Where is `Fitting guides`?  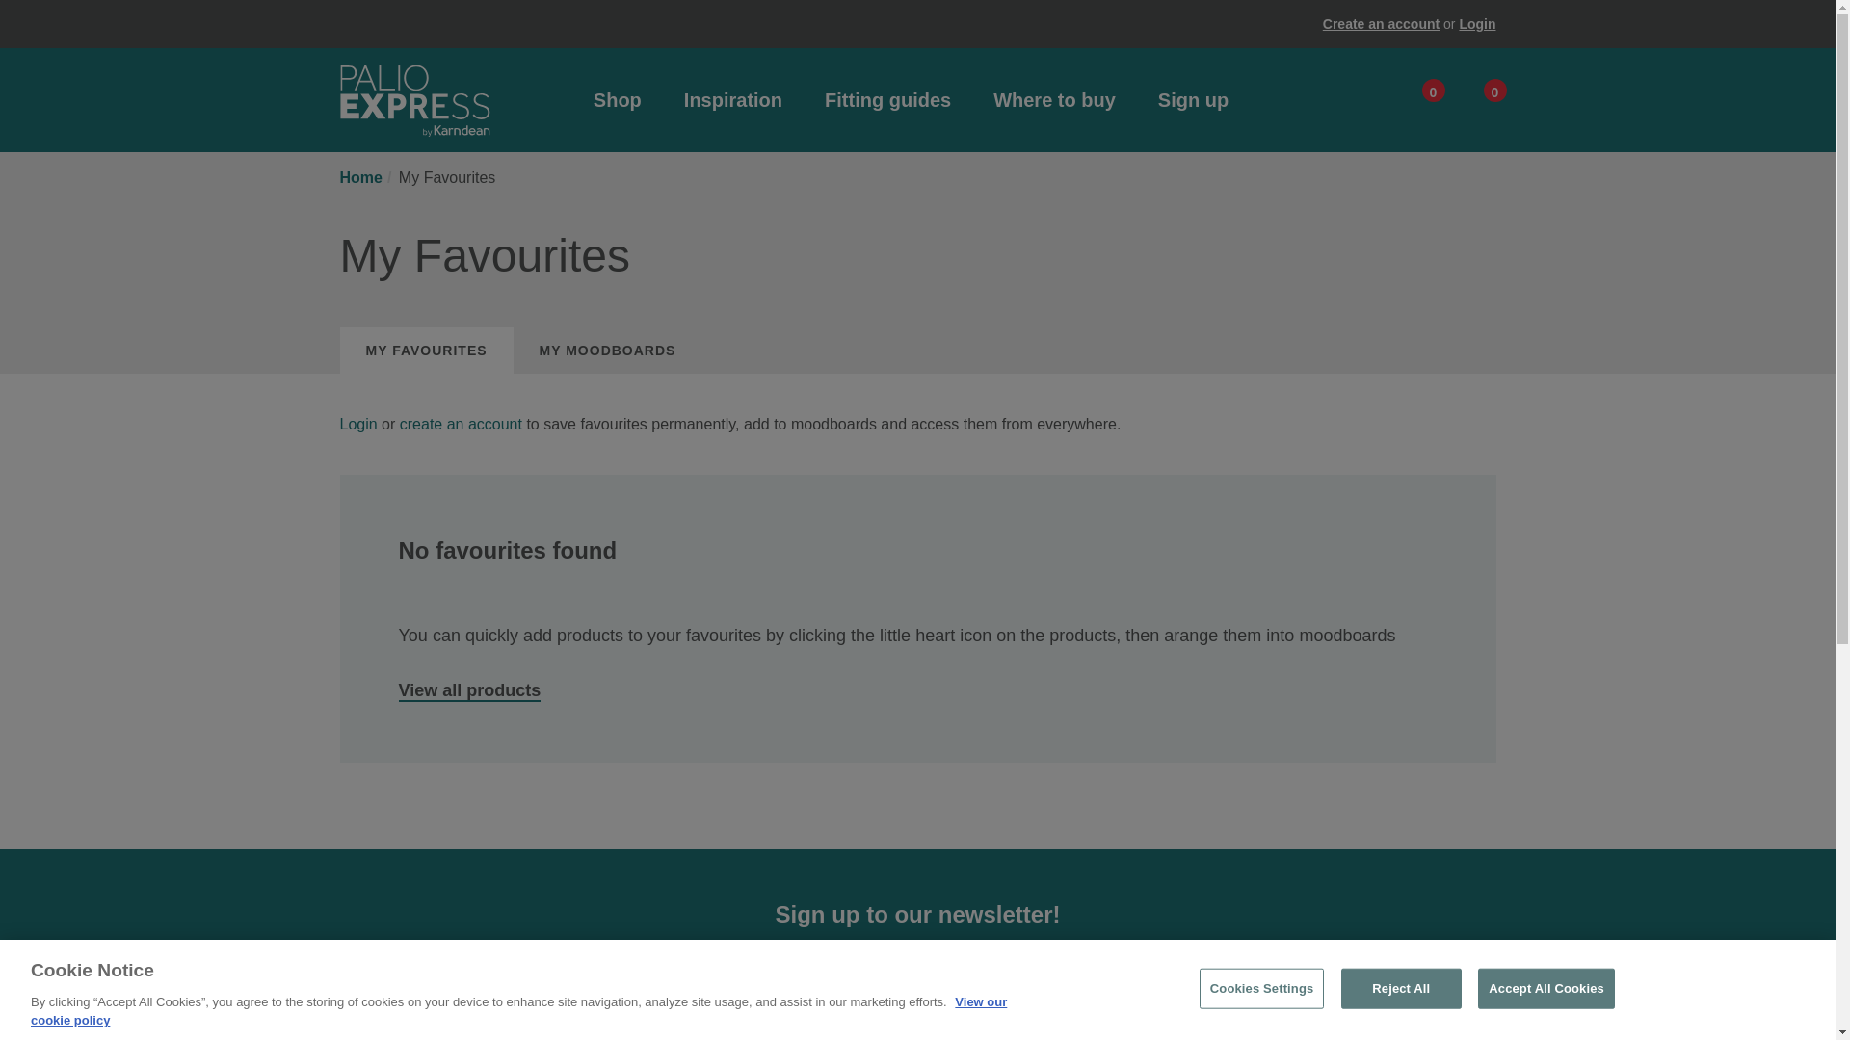 Fitting guides is located at coordinates (887, 99).